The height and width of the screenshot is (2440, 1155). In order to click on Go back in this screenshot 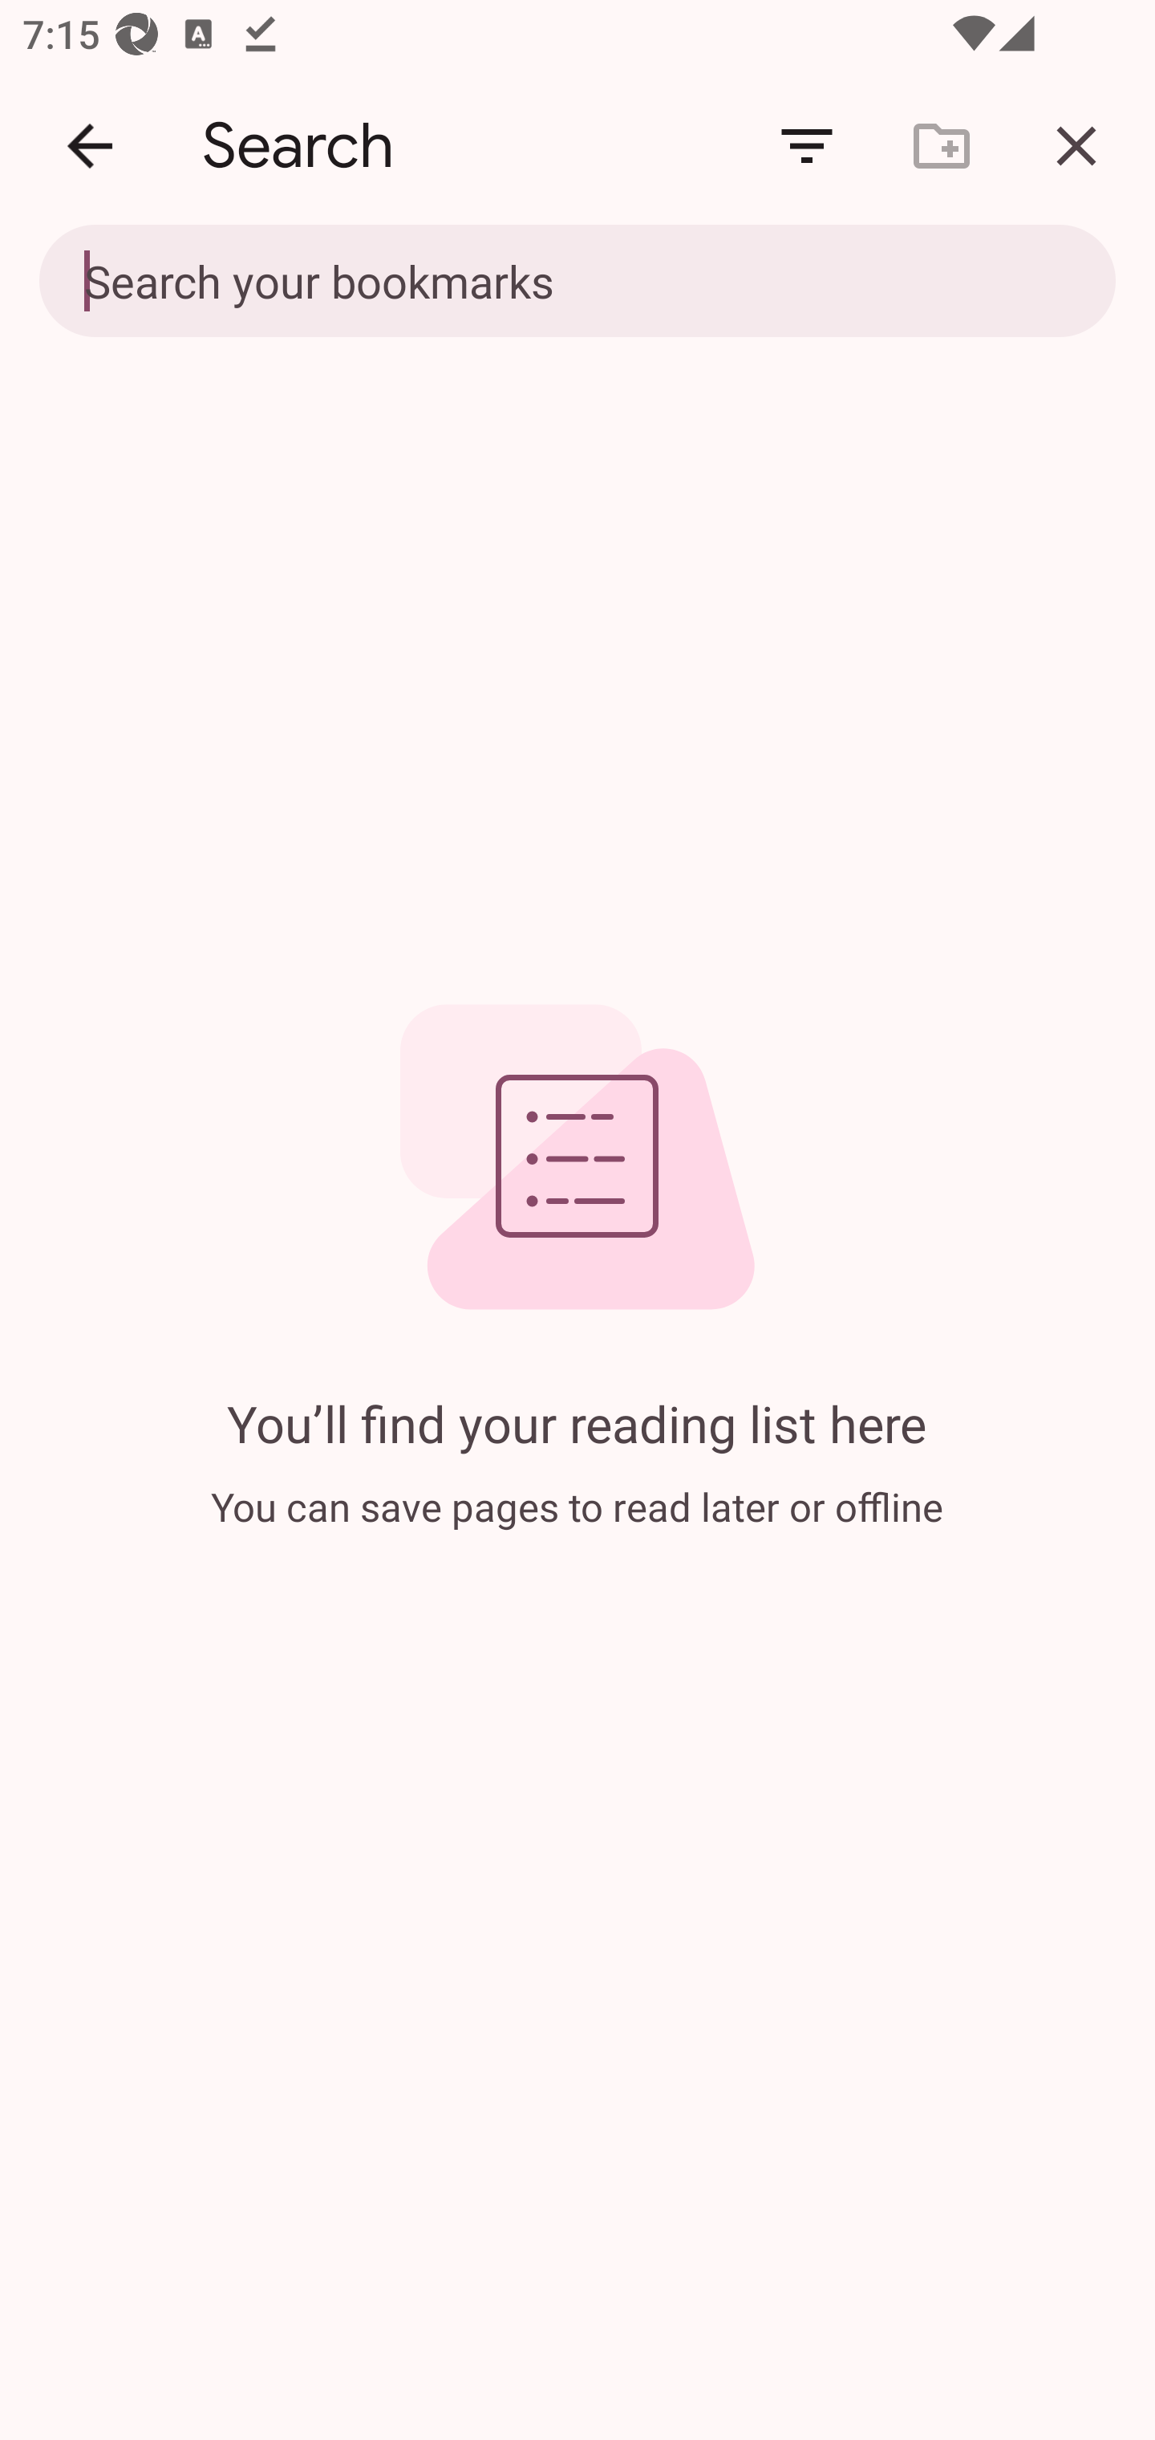, I will do `click(90, 146)`.